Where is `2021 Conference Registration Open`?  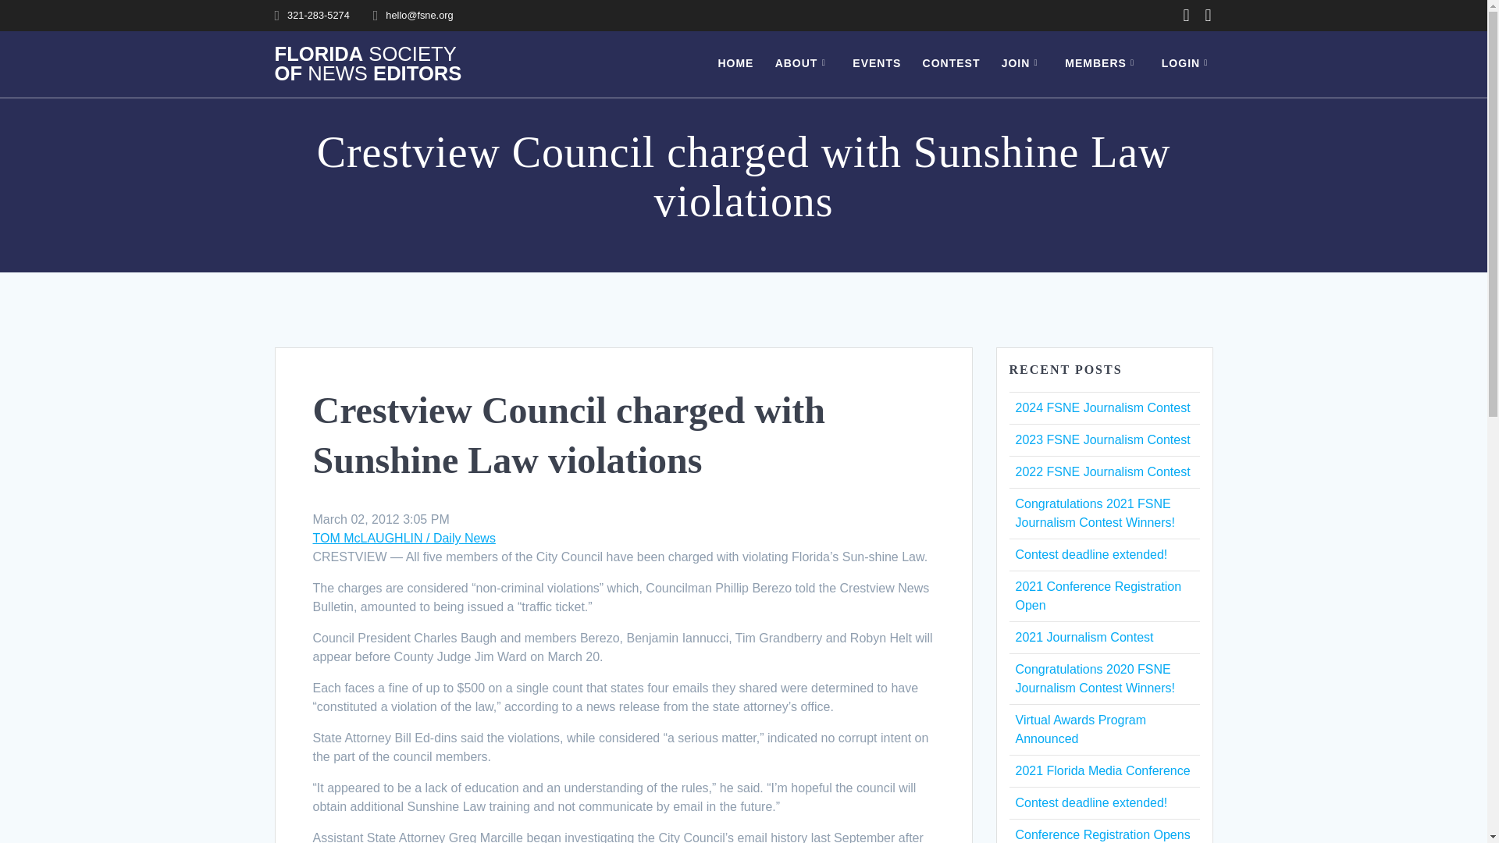 2021 Conference Registration Open is located at coordinates (1098, 596).